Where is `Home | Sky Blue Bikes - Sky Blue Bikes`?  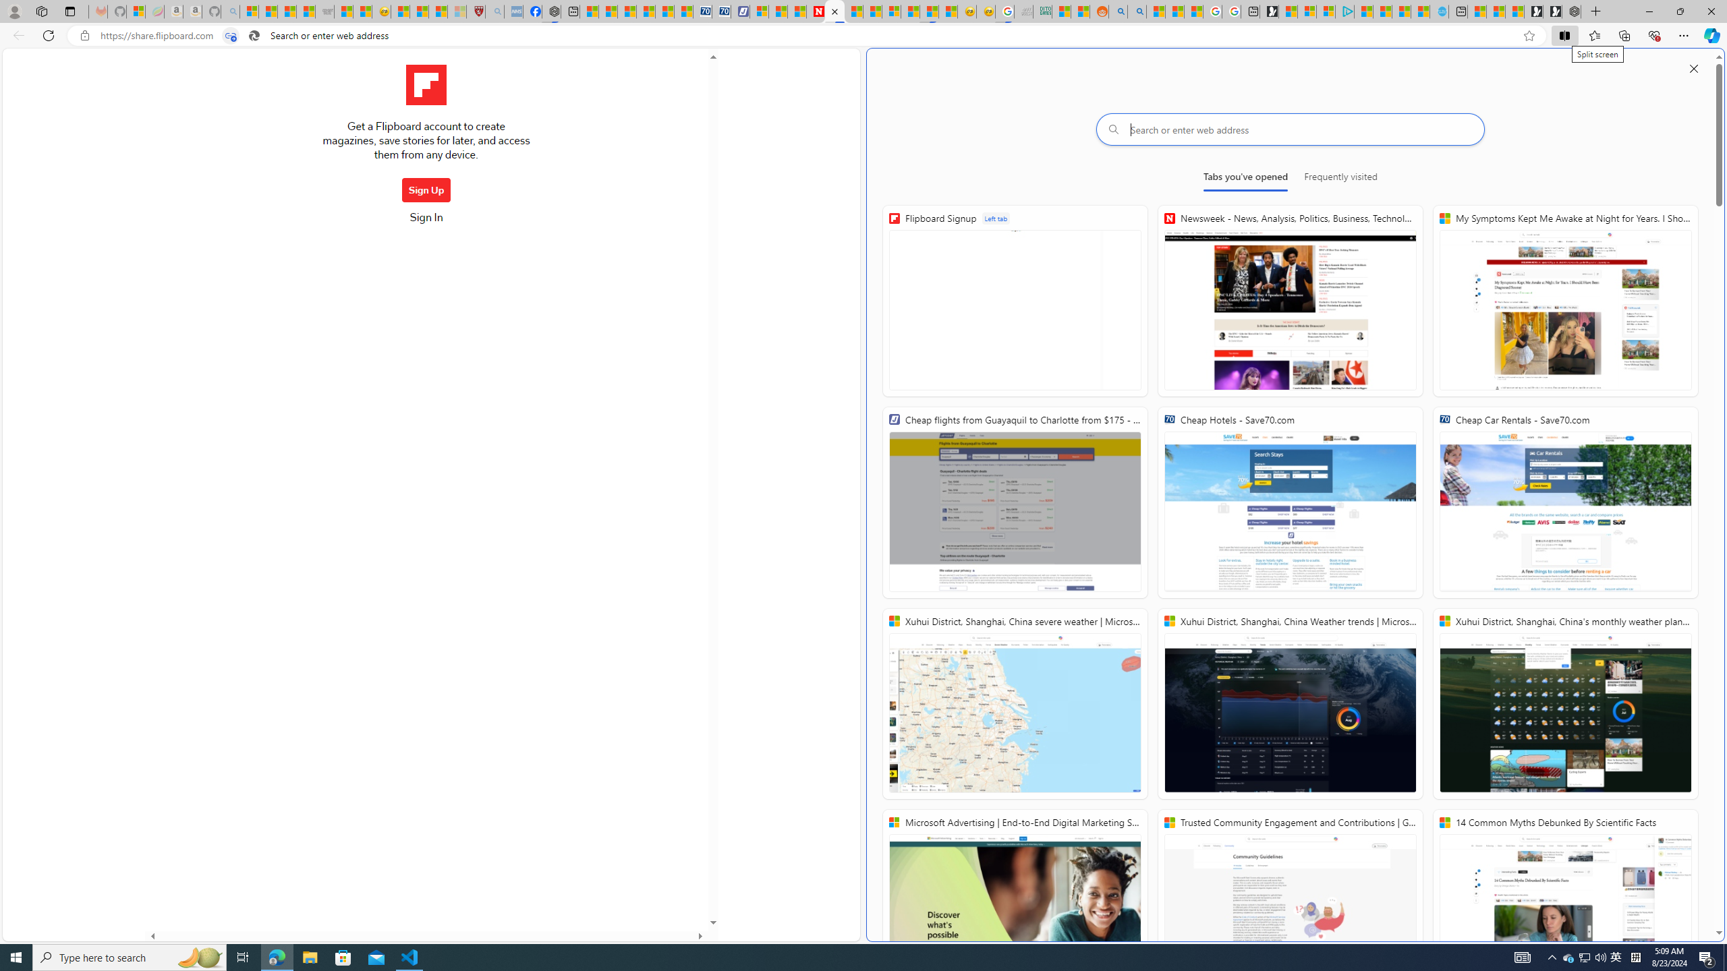 Home | Sky Blue Bikes - Sky Blue Bikes is located at coordinates (1440, 11).